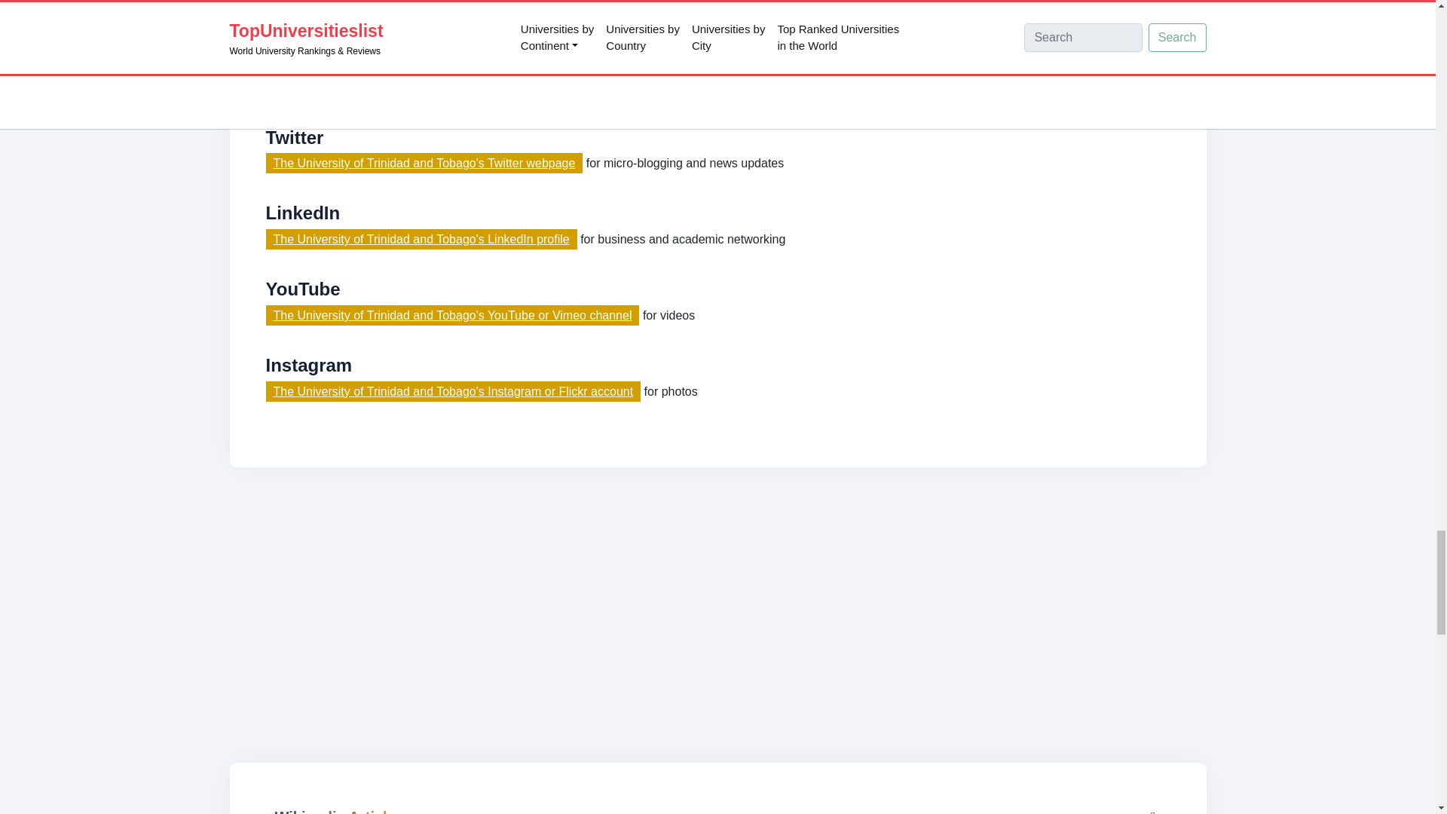 This screenshot has height=814, width=1447. I want to click on The University of Trinidad and Tobago's Facebook page, so click(421, 87).